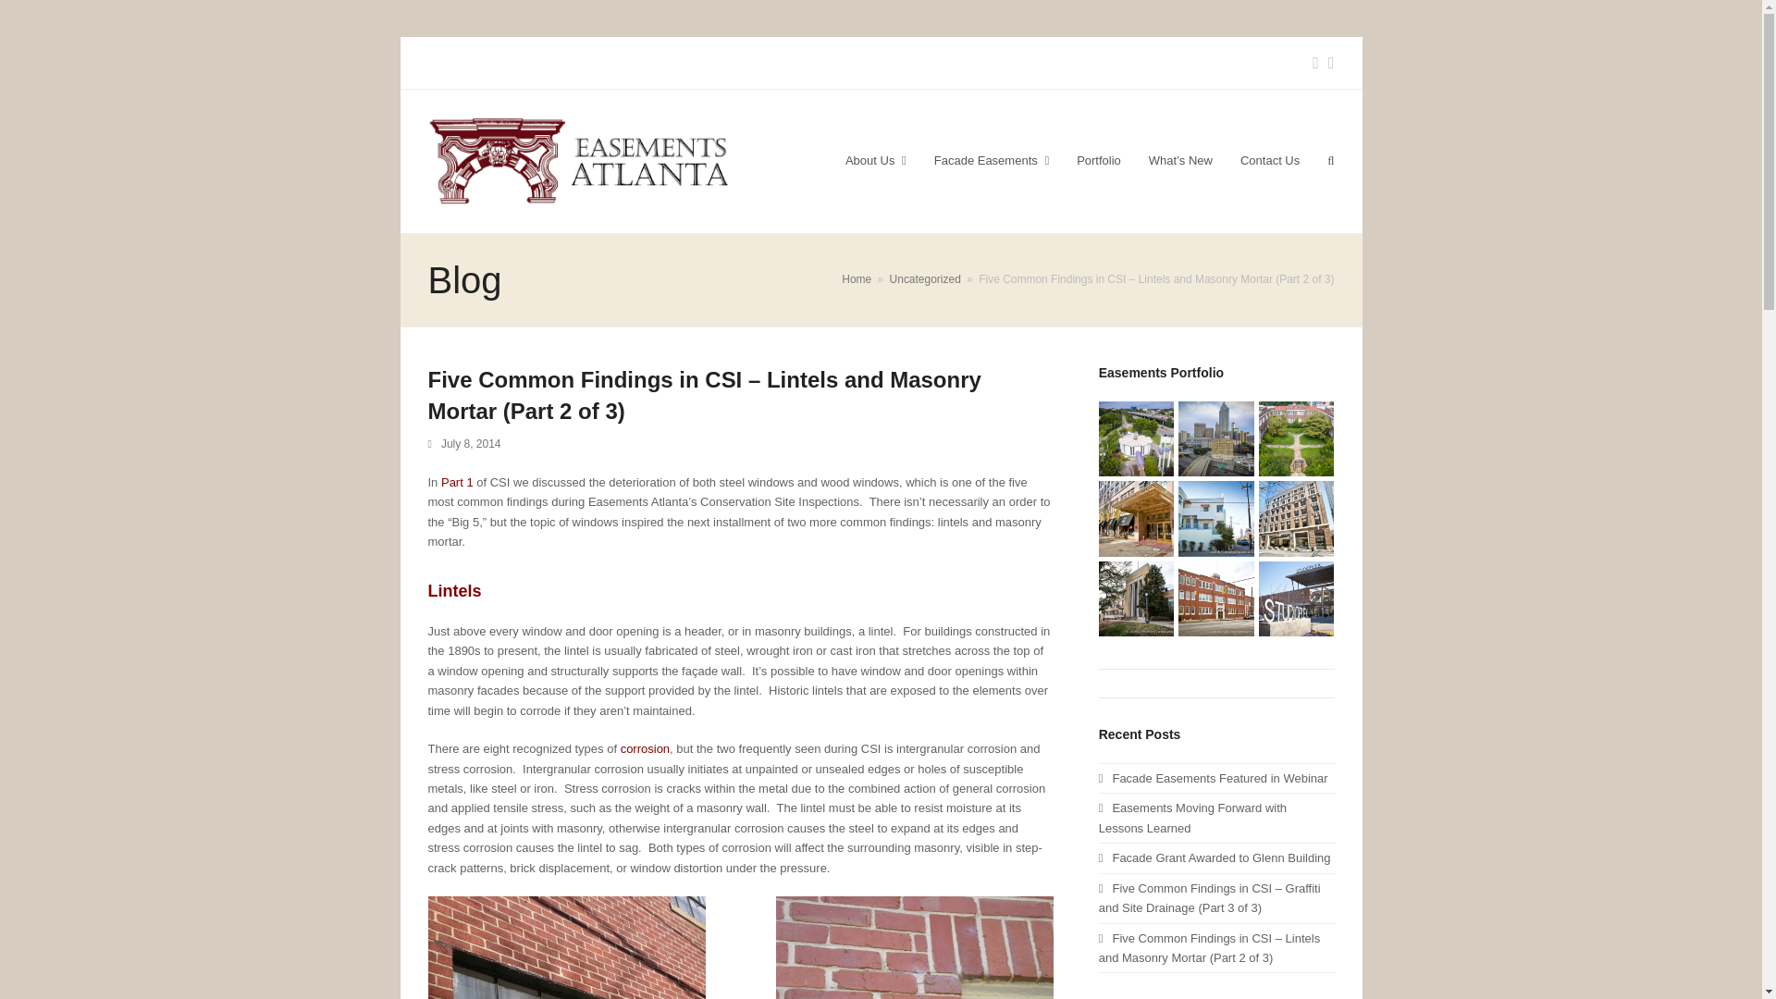 The width and height of the screenshot is (1776, 999). What do you see at coordinates (644, 748) in the screenshot?
I see `corrosion` at bounding box center [644, 748].